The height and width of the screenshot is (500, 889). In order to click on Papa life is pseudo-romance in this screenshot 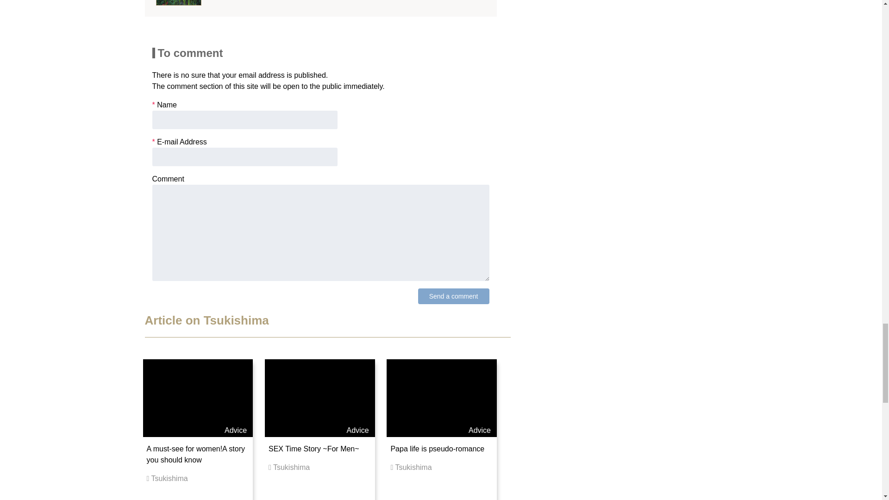, I will do `click(437, 449)`.